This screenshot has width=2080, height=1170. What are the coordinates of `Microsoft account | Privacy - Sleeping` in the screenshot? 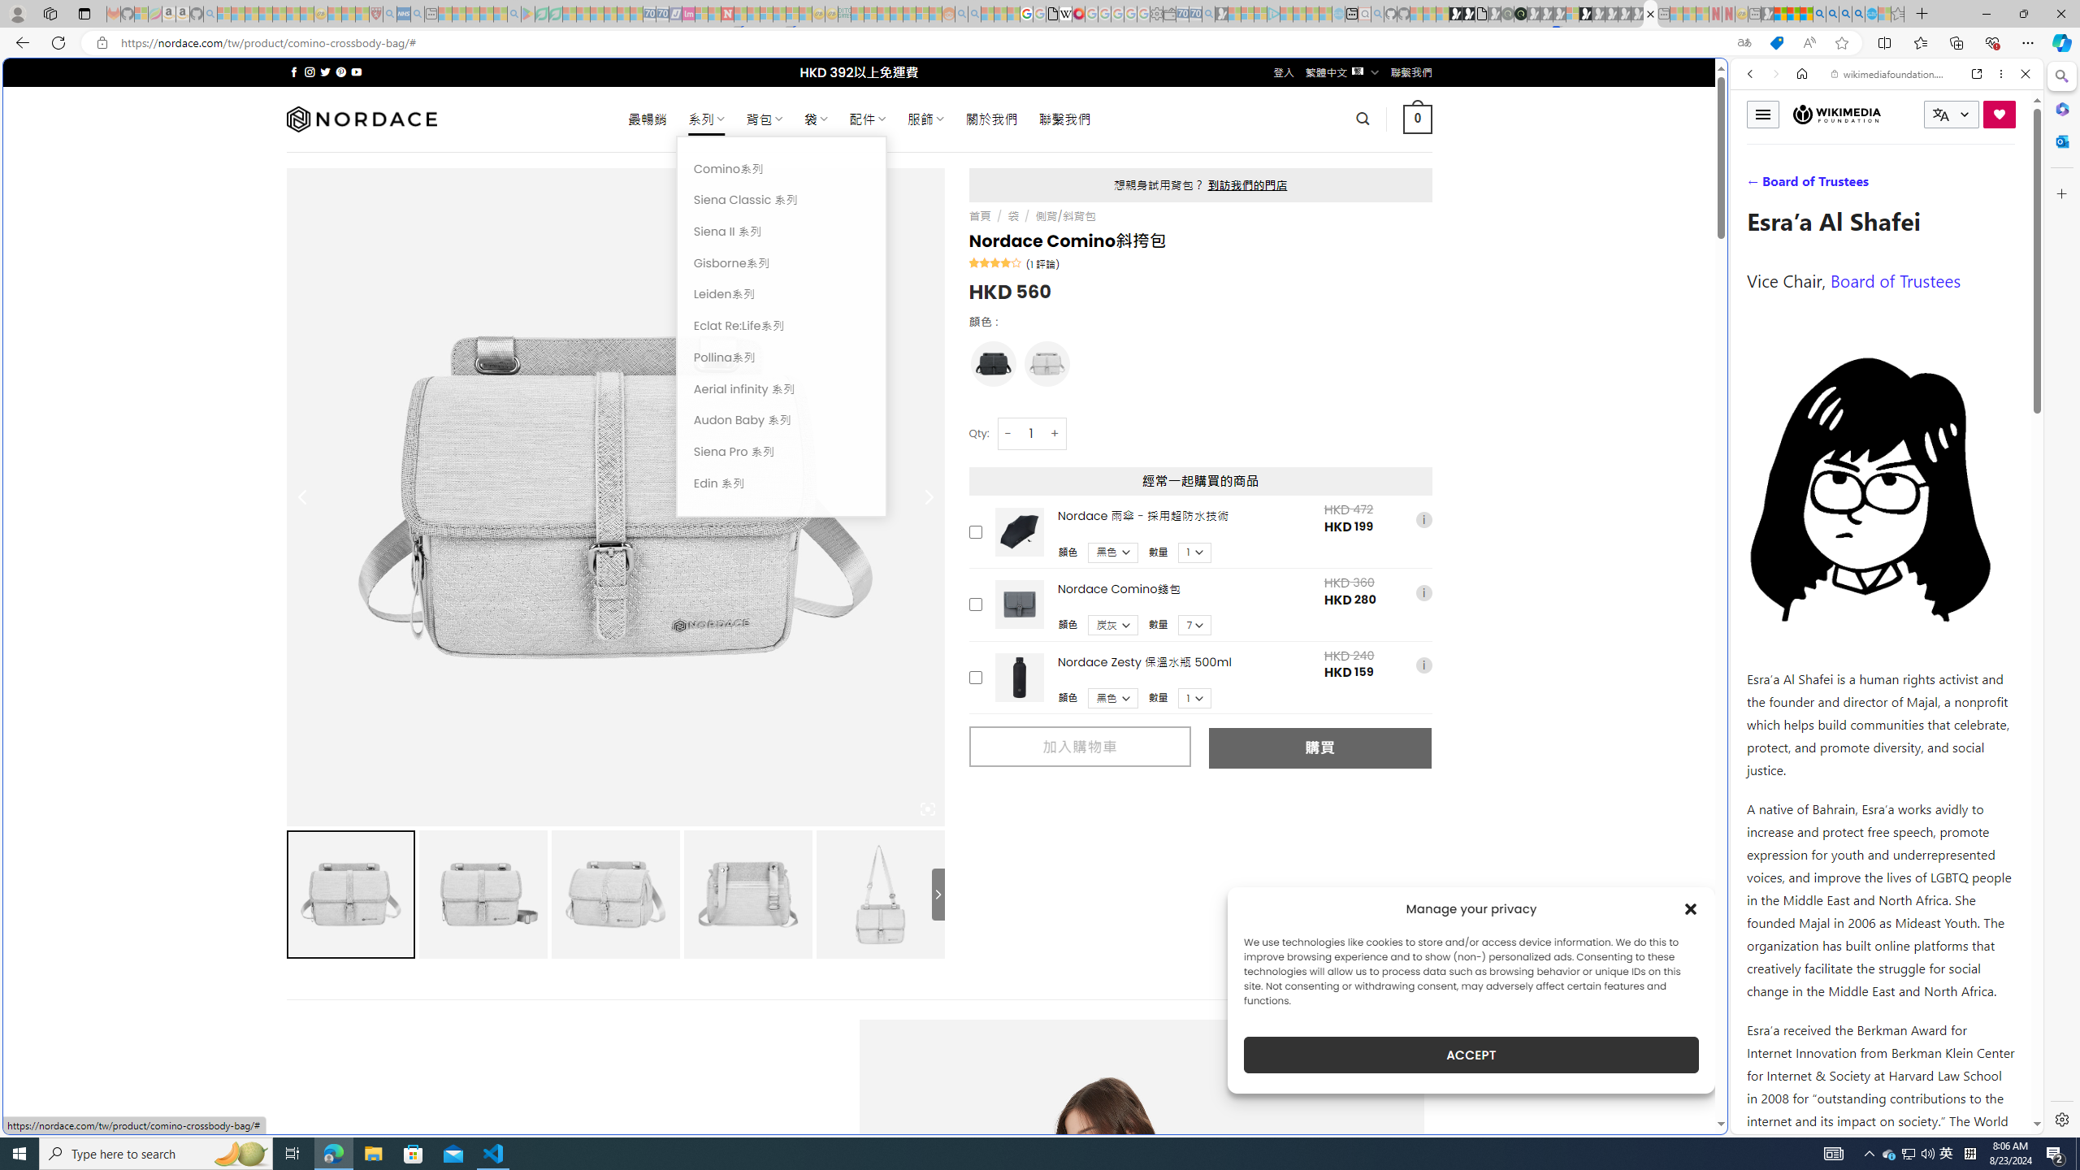 It's located at (1260, 14).